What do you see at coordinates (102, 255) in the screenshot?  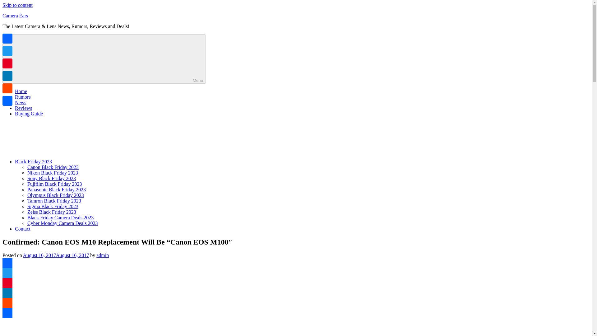 I see `View all posts by admin` at bounding box center [102, 255].